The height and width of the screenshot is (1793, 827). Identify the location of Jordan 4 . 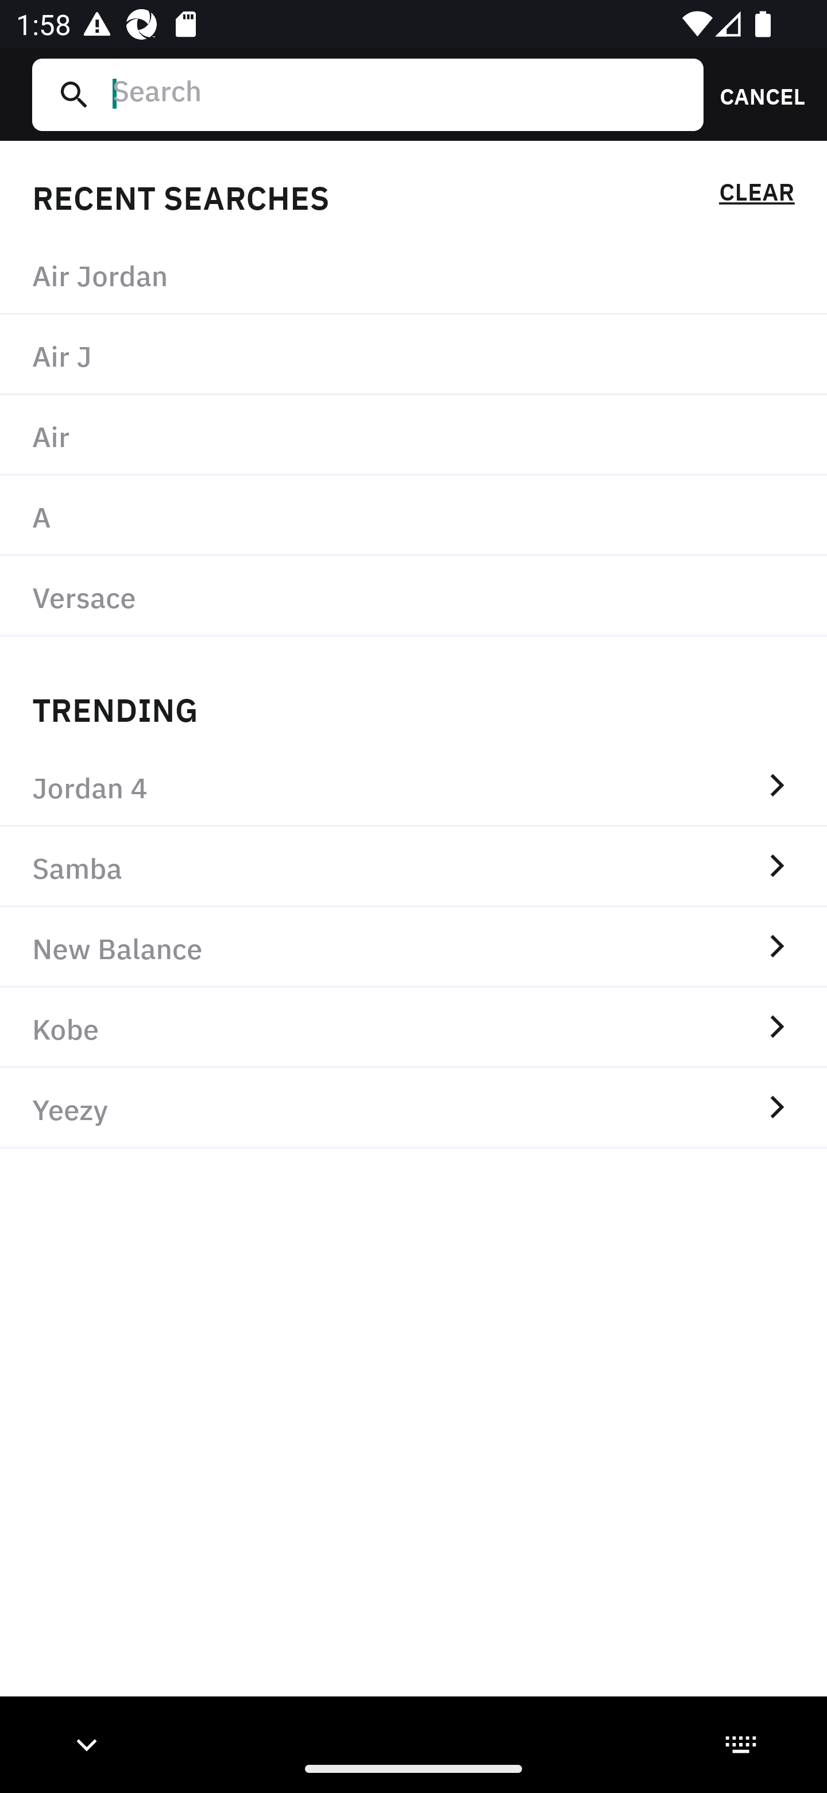
(413, 786).